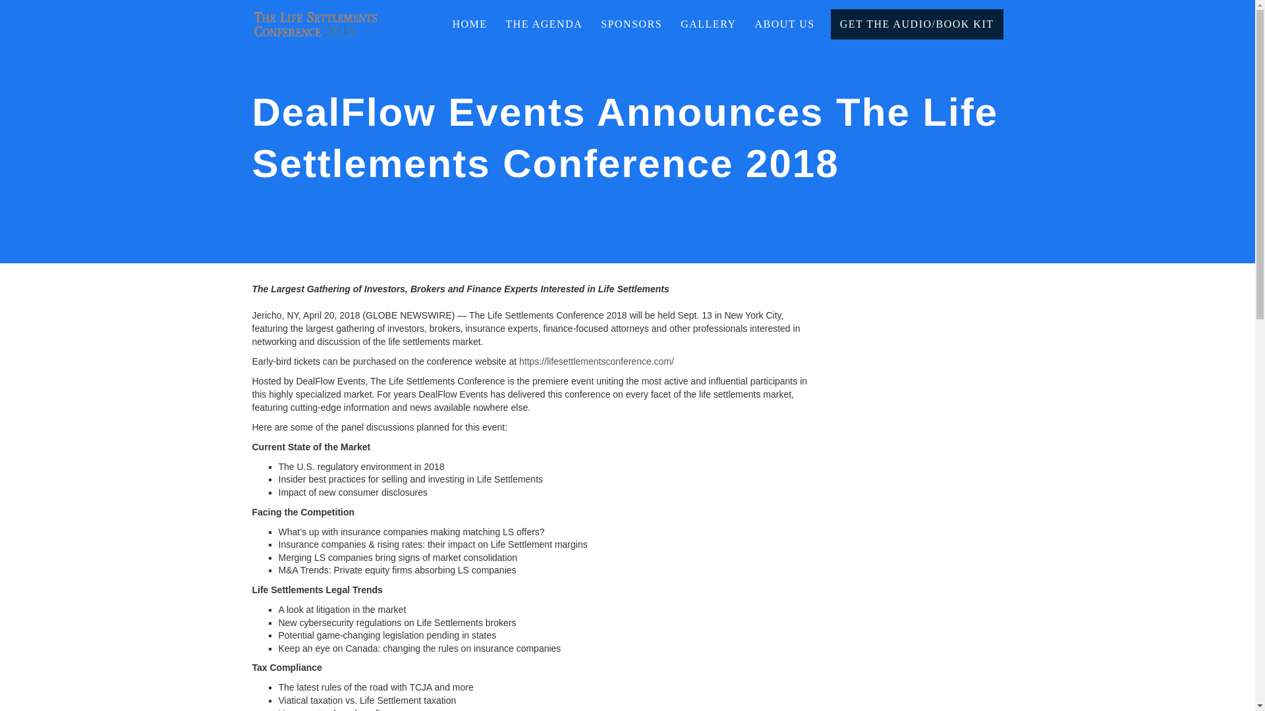 Image resolution: width=1265 pixels, height=711 pixels. Describe the element at coordinates (631, 24) in the screenshot. I see `SPONSORS` at that location.